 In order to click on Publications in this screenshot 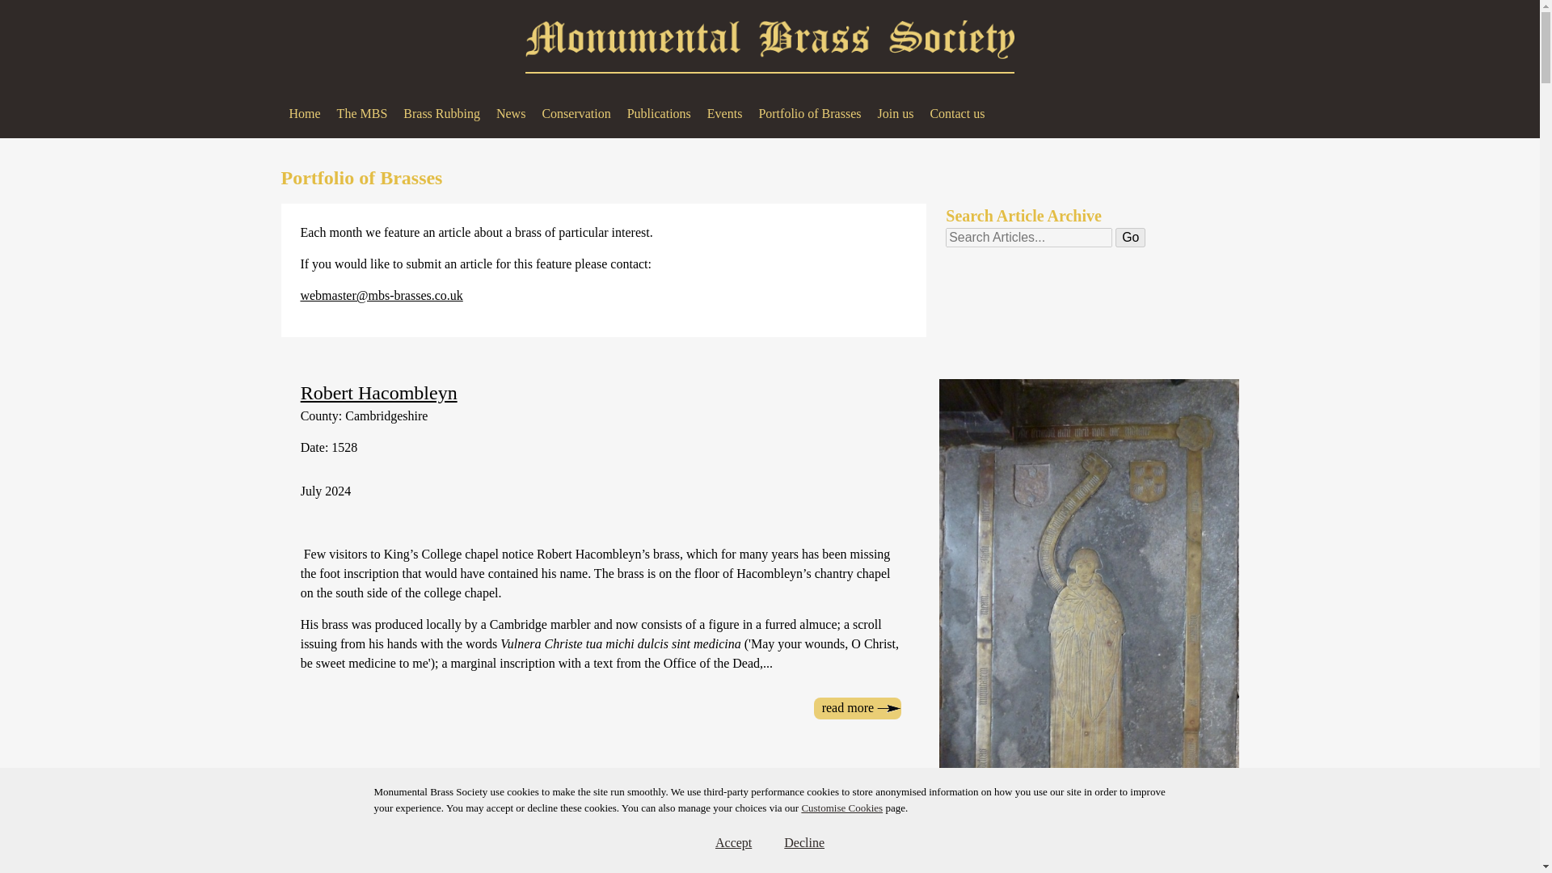, I will do `click(658, 113)`.